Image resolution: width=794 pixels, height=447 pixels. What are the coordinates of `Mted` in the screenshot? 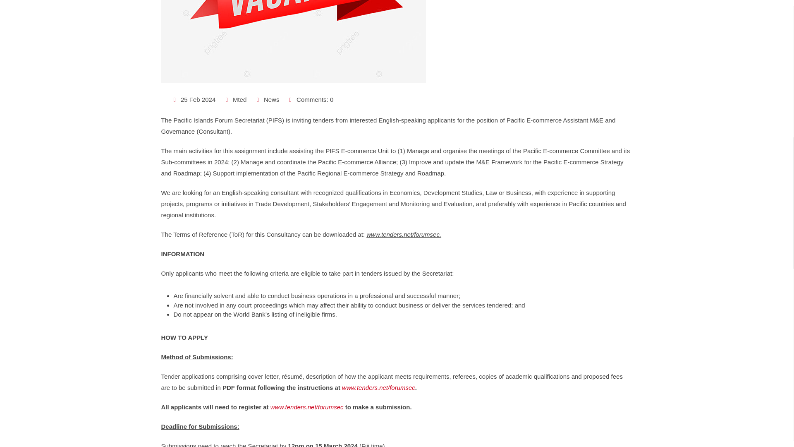 It's located at (239, 99).